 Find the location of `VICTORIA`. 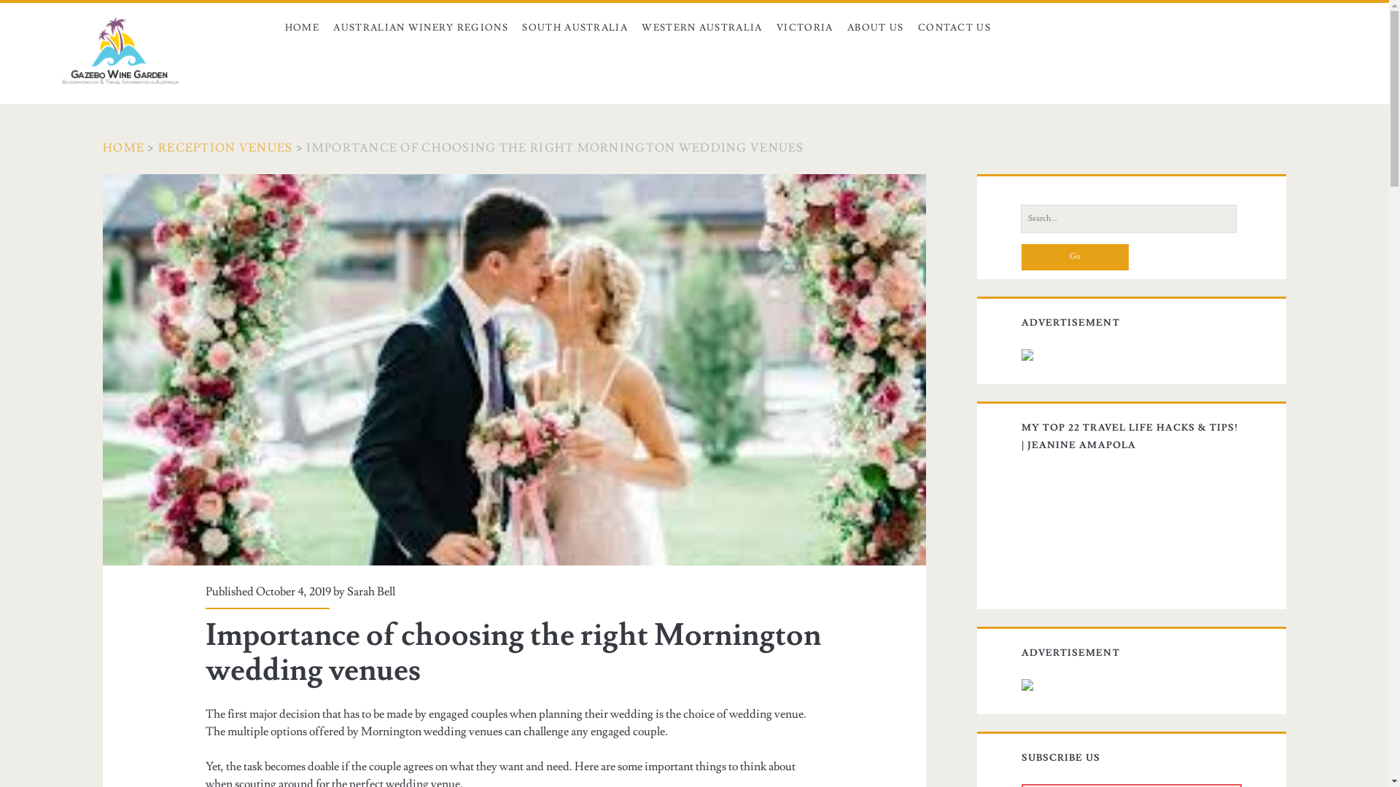

VICTORIA is located at coordinates (805, 28).